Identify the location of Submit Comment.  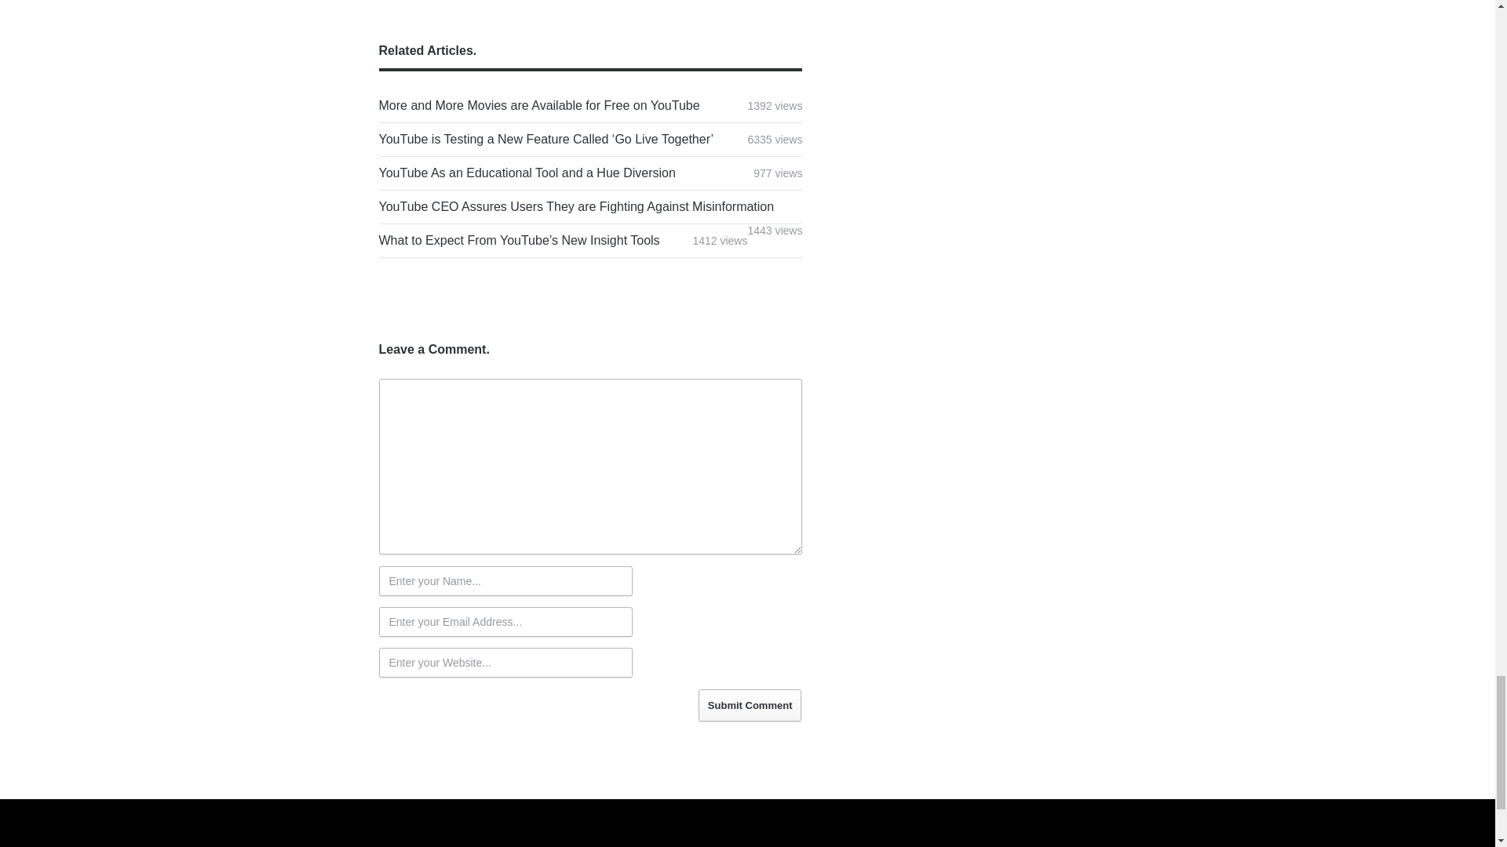
(750, 706).